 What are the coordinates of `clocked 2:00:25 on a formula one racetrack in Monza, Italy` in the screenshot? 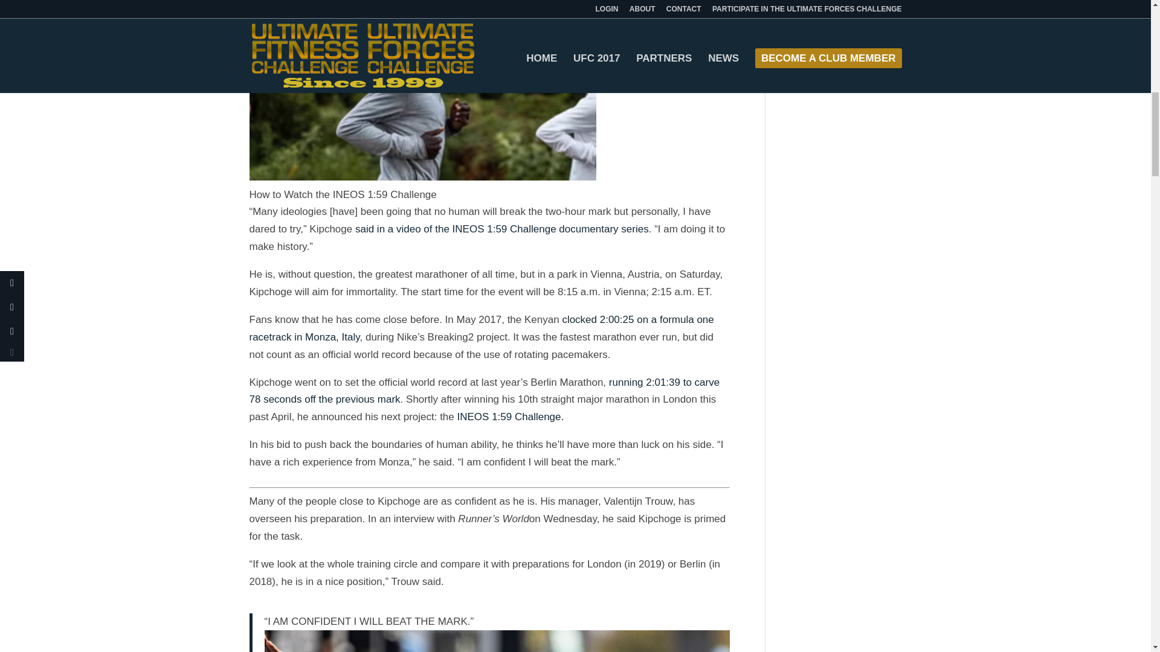 It's located at (481, 328).